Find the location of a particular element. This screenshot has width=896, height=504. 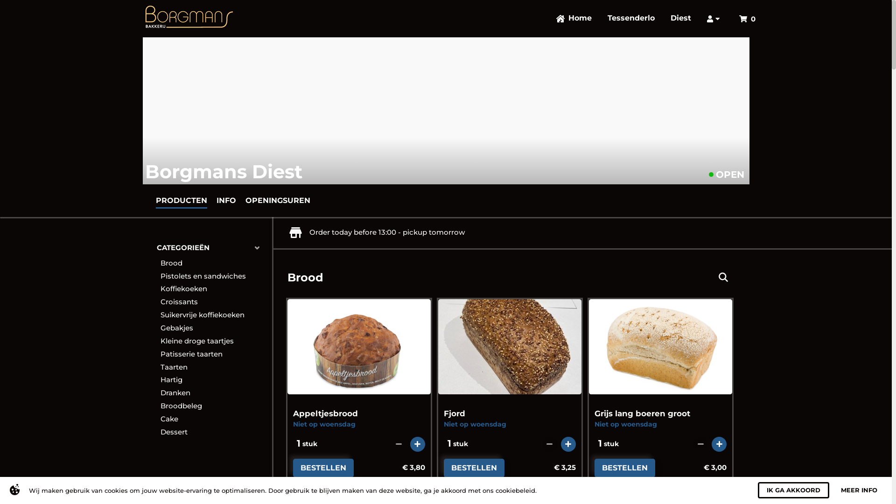

BESTELLEN is located at coordinates (625, 468).